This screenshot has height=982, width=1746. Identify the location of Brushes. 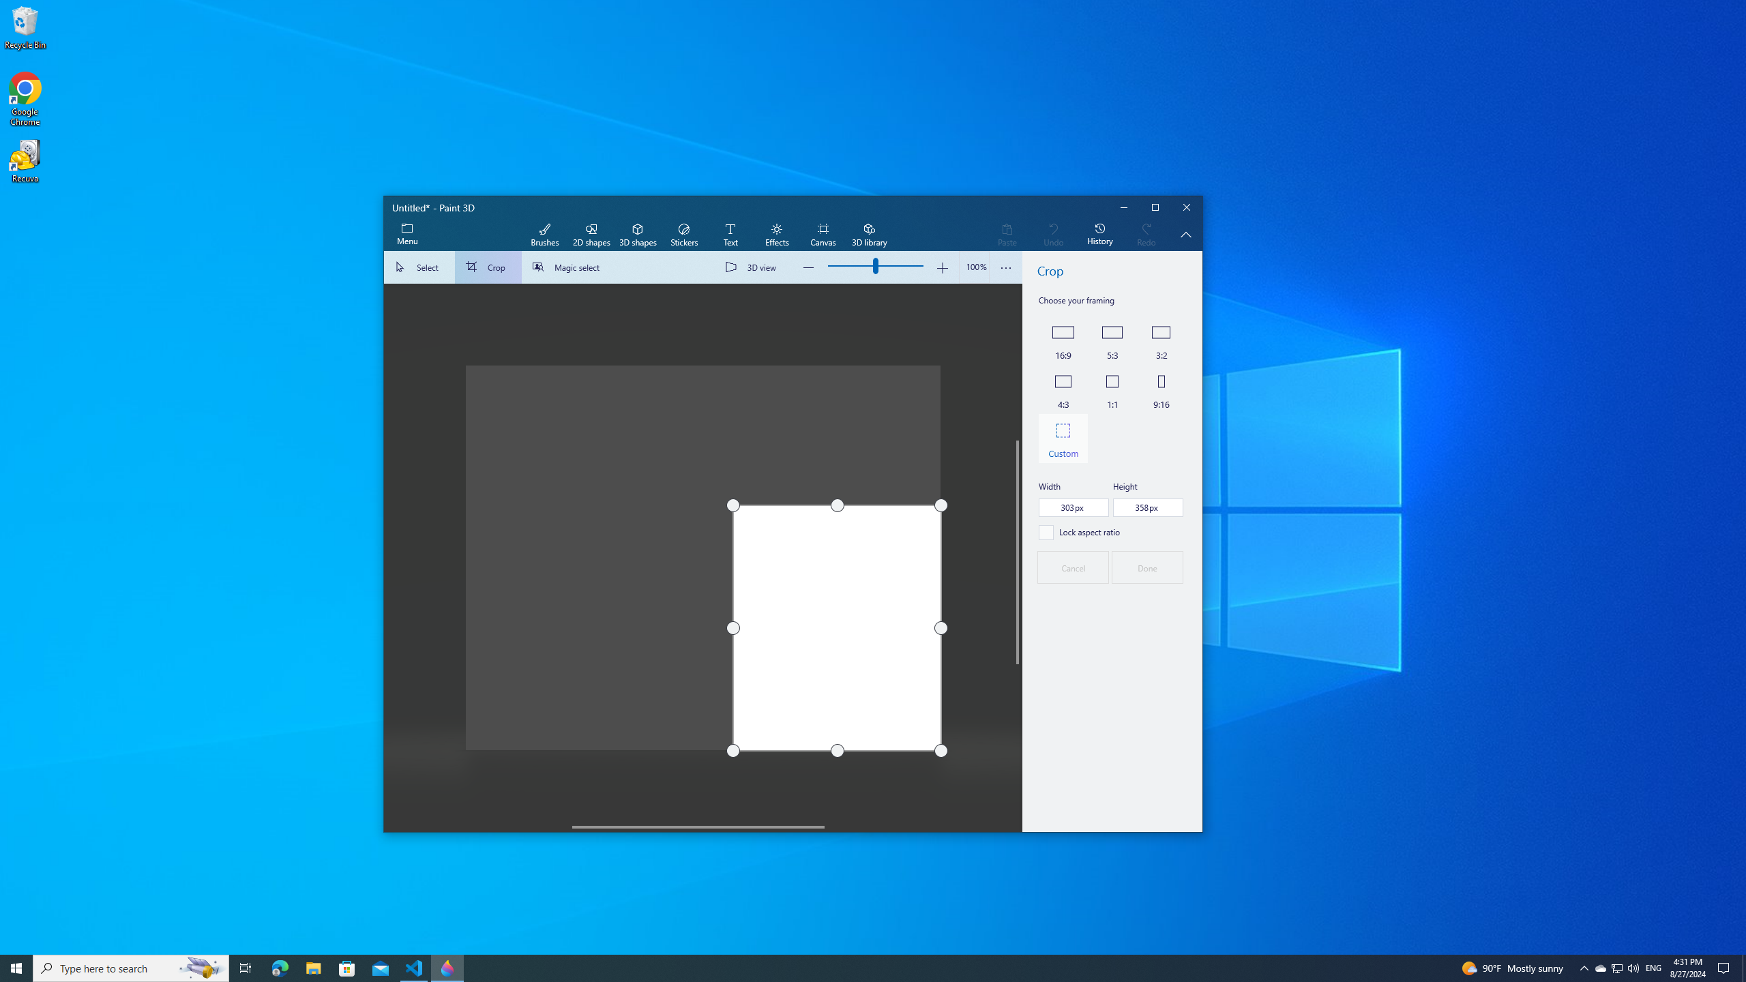
(544, 235).